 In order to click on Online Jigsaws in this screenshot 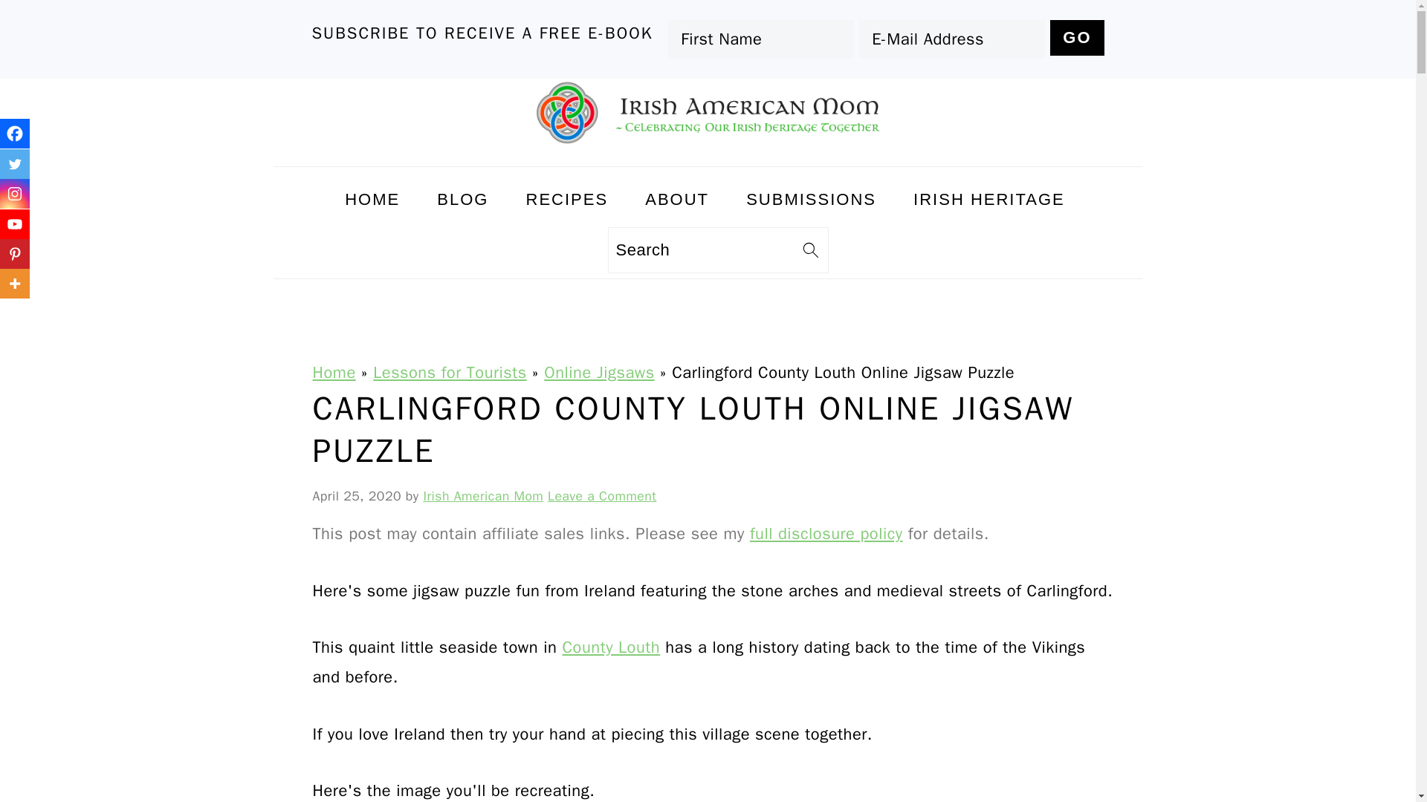, I will do `click(598, 373)`.